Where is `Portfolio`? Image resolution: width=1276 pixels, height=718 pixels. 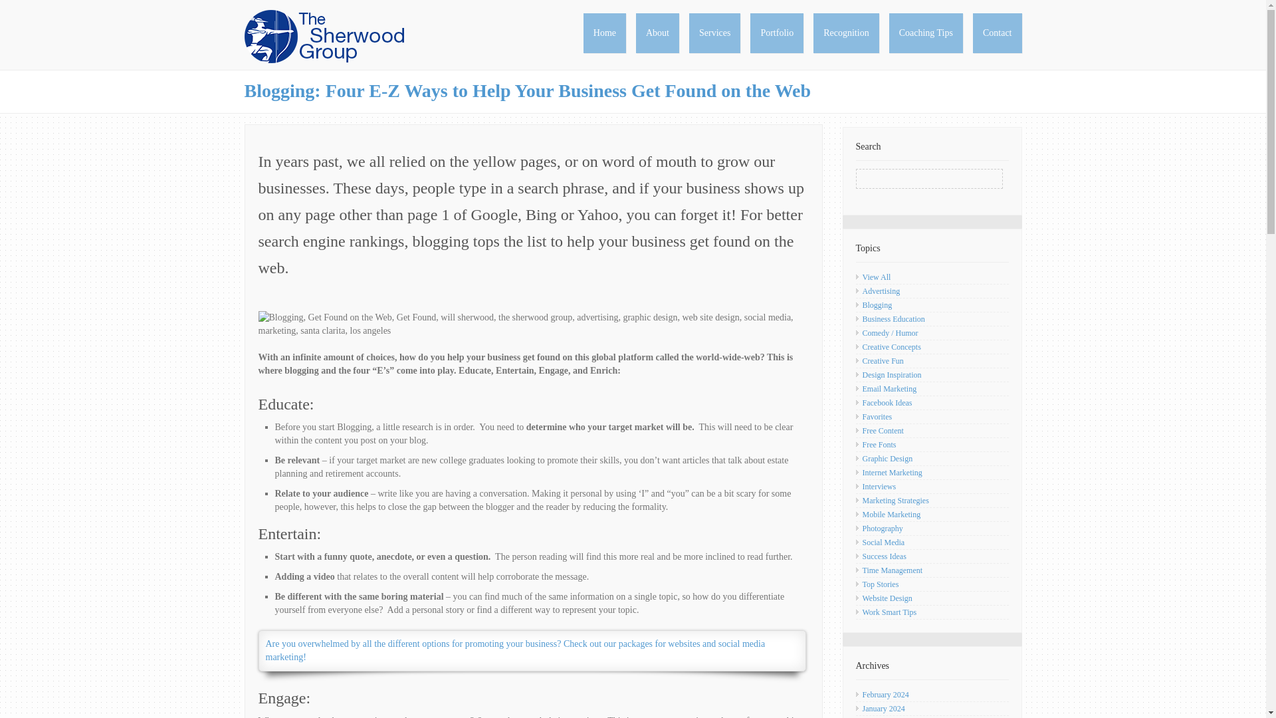
Portfolio is located at coordinates (776, 33).